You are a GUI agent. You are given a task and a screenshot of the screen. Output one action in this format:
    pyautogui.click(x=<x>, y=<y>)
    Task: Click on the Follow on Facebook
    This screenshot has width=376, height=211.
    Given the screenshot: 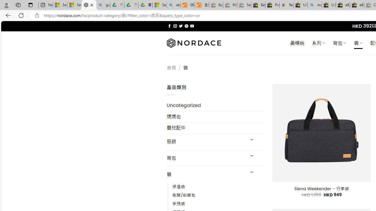 What is the action you would take?
    pyautogui.click(x=169, y=26)
    